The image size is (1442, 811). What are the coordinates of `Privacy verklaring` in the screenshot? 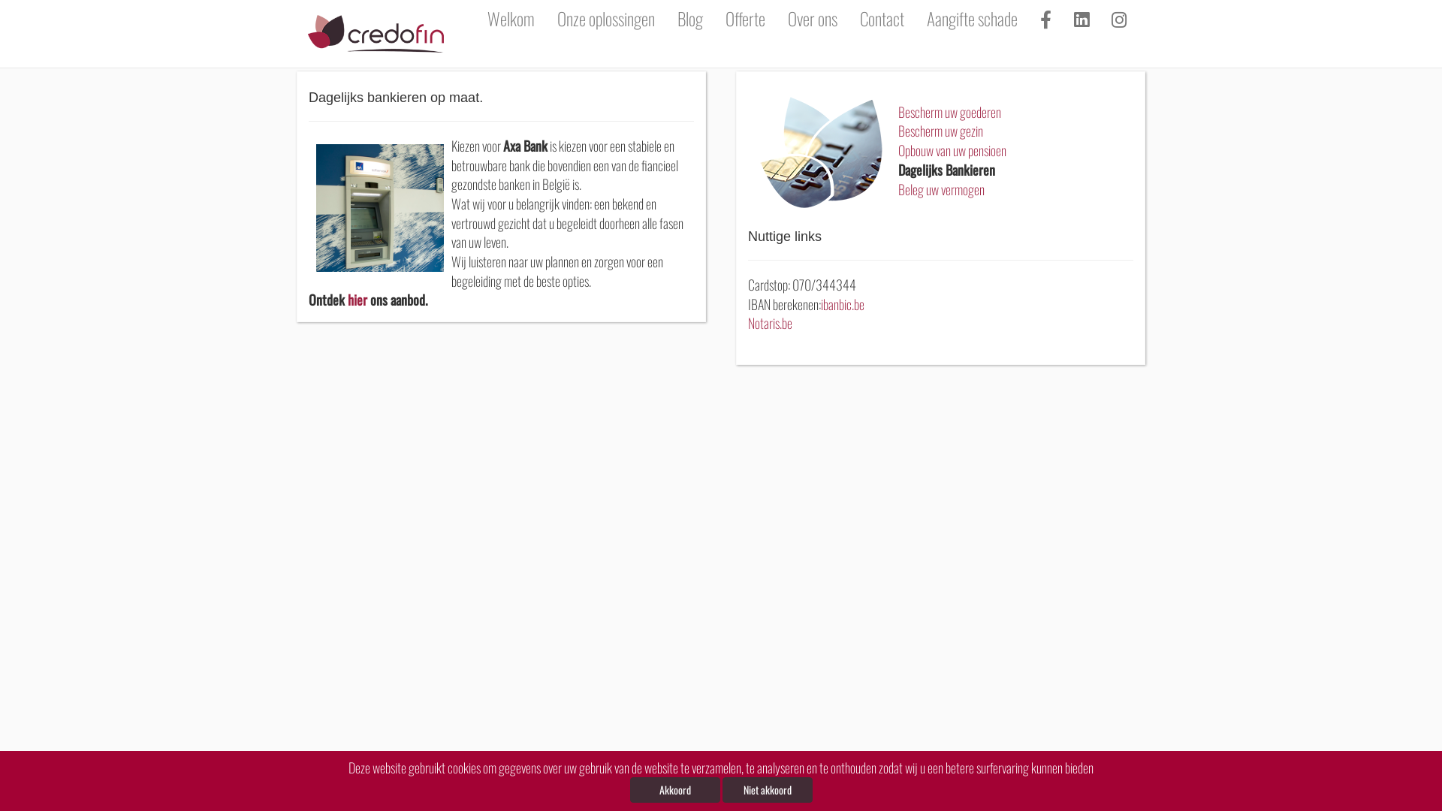 It's located at (457, 794).